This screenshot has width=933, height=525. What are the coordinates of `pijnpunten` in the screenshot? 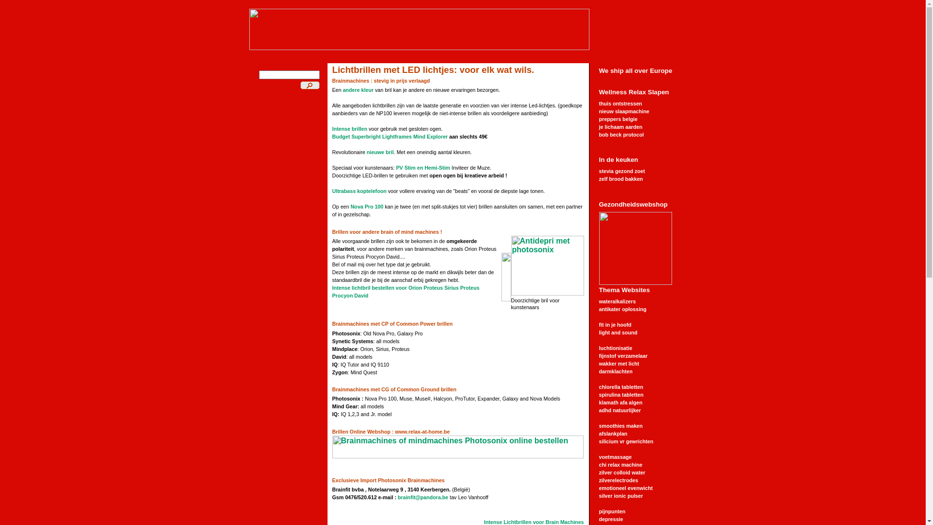 It's located at (612, 511).